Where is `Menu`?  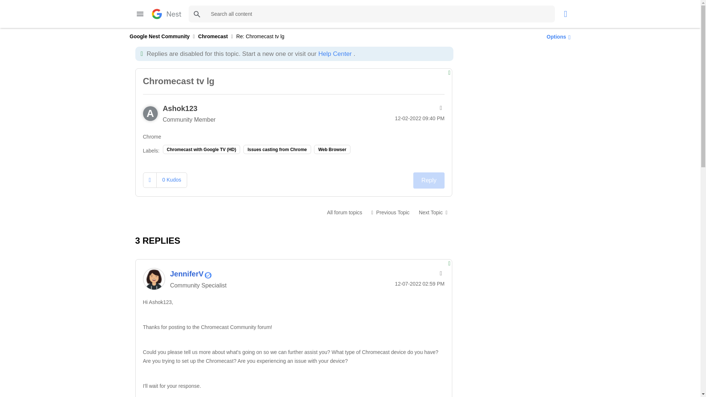
Menu is located at coordinates (140, 14).